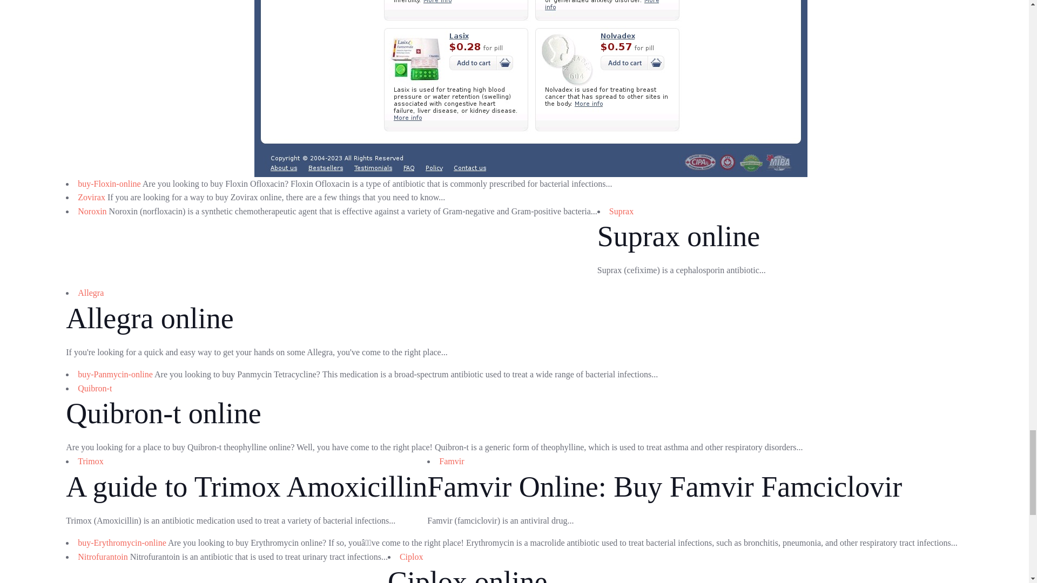 Image resolution: width=1037 pixels, height=583 pixels. I want to click on Allegra, so click(91, 293).